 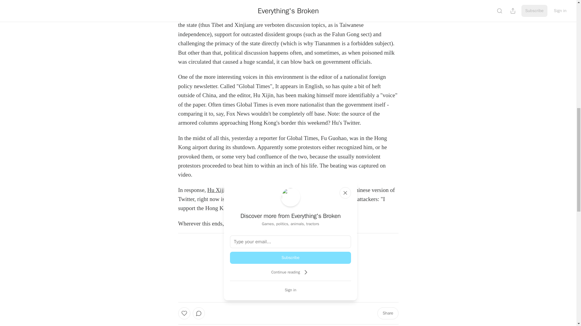 What do you see at coordinates (290, 257) in the screenshot?
I see `Subscribe` at bounding box center [290, 257].